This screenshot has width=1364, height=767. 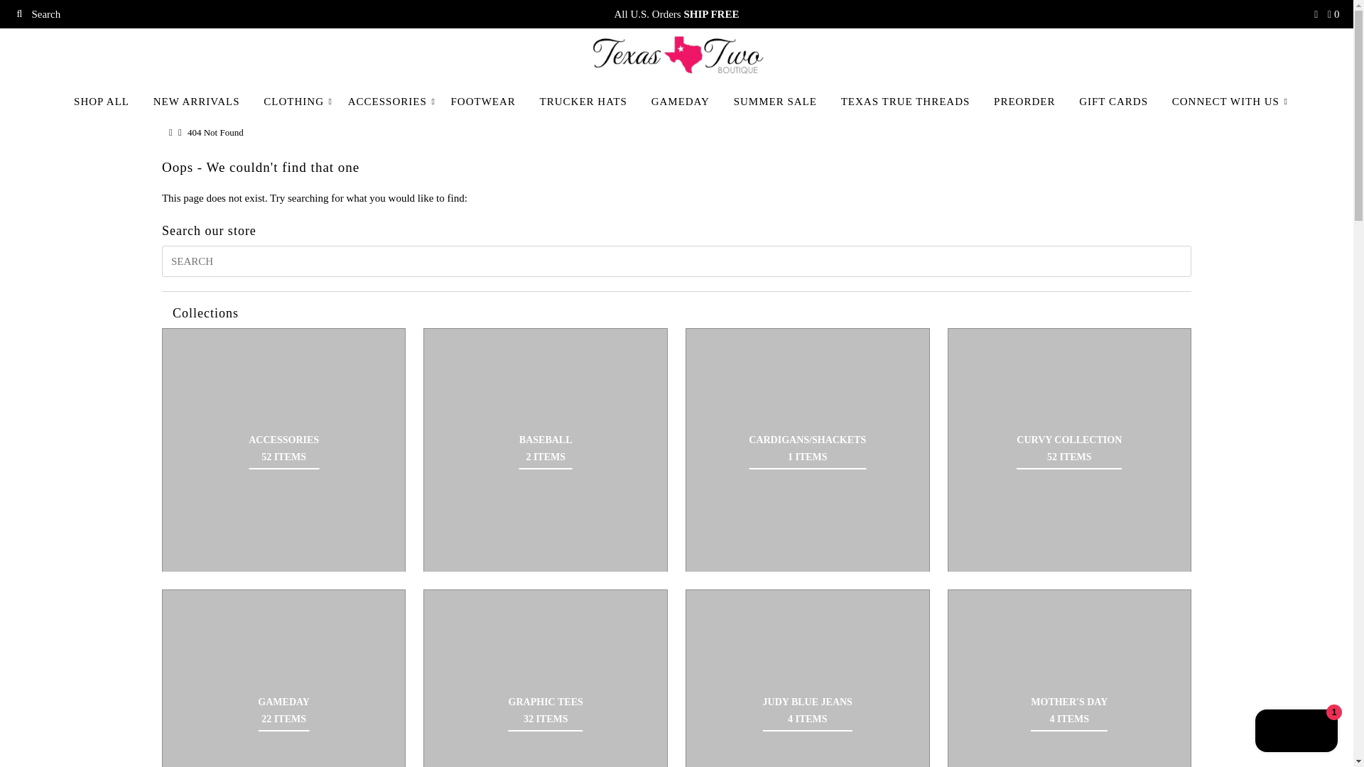 What do you see at coordinates (808, 678) in the screenshot?
I see `Judy Blue Jeans` at bounding box center [808, 678].